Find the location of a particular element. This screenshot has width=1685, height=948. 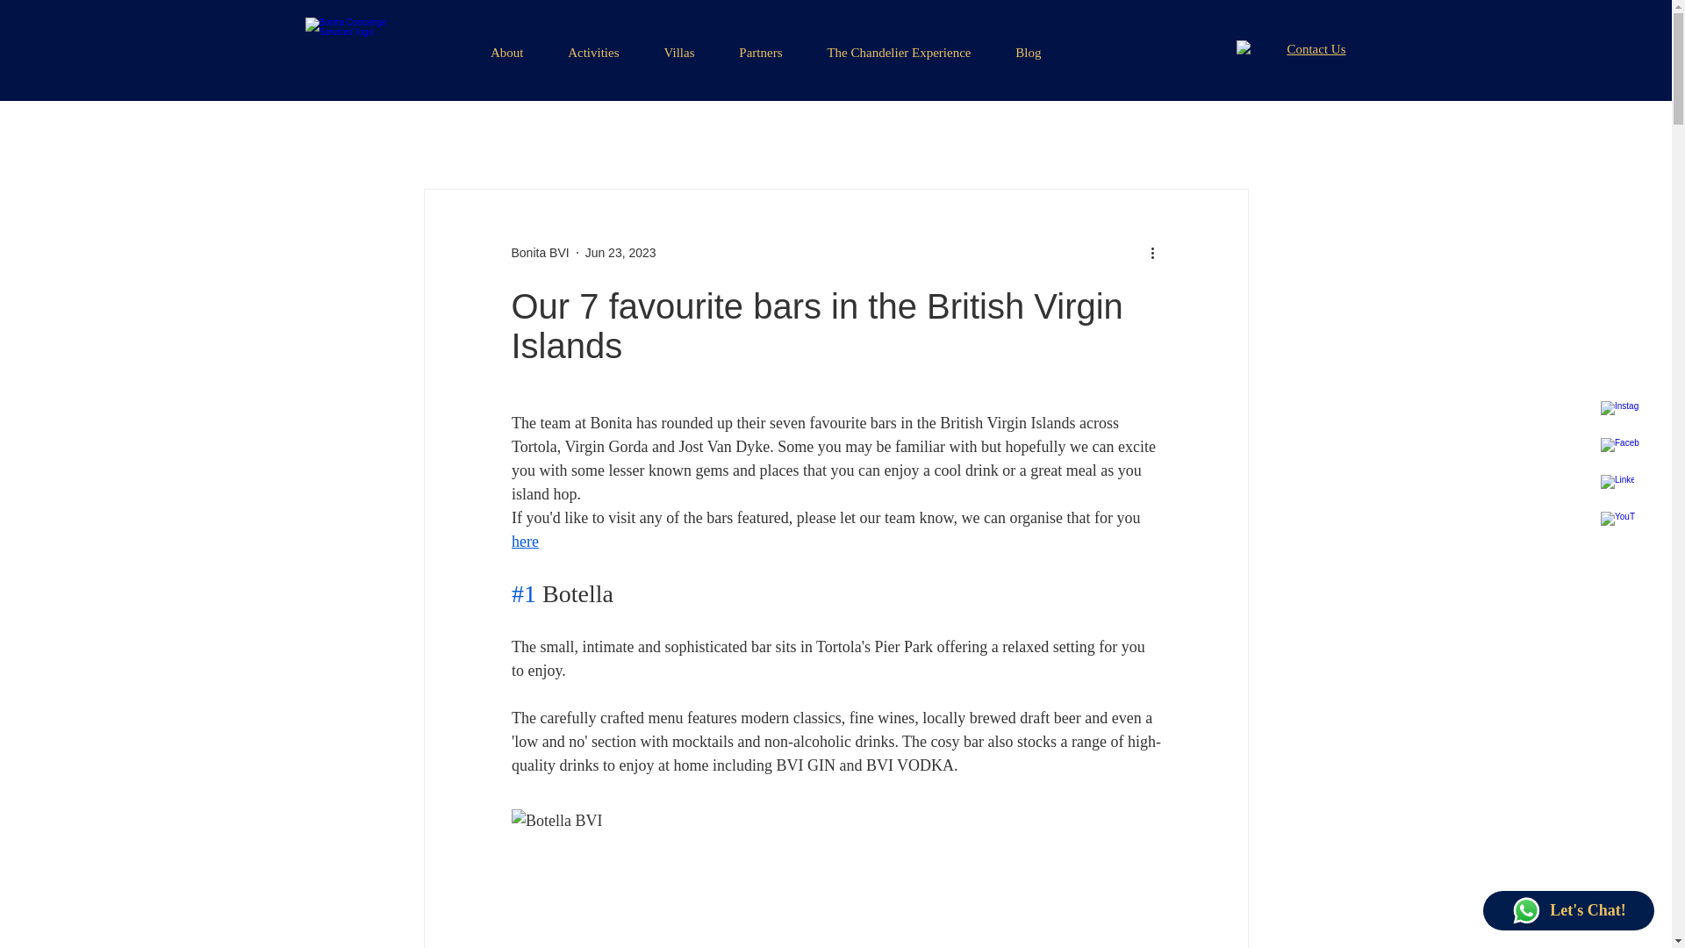

Jun 23, 2023 is located at coordinates (620, 252).